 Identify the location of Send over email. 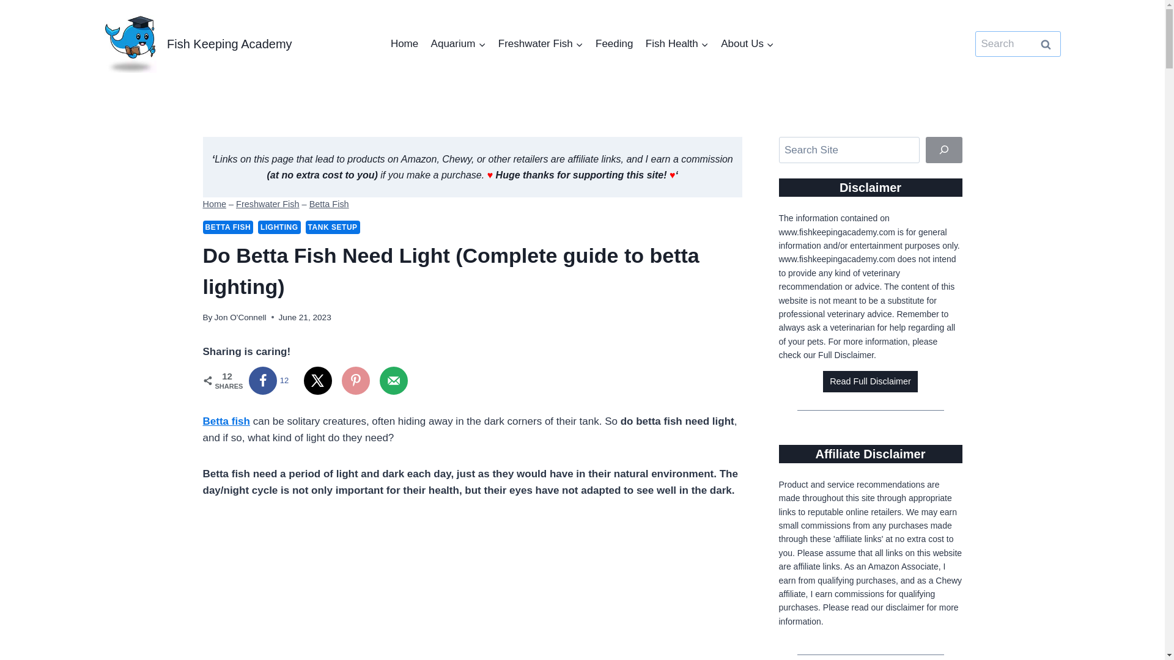
(393, 380).